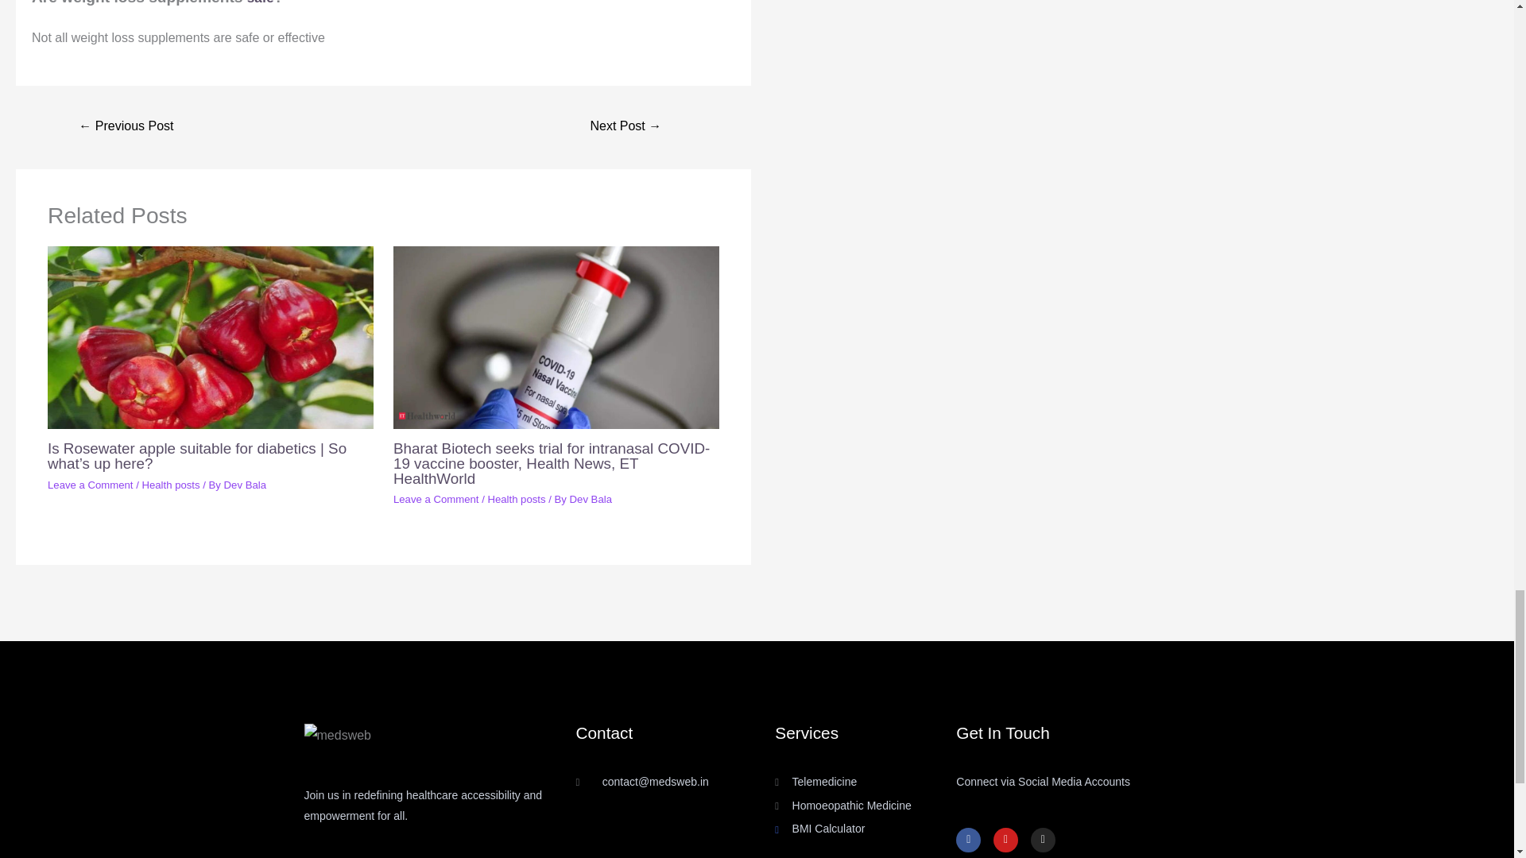 The image size is (1526, 858). Describe the element at coordinates (245, 485) in the screenshot. I see `Dev Bala` at that location.